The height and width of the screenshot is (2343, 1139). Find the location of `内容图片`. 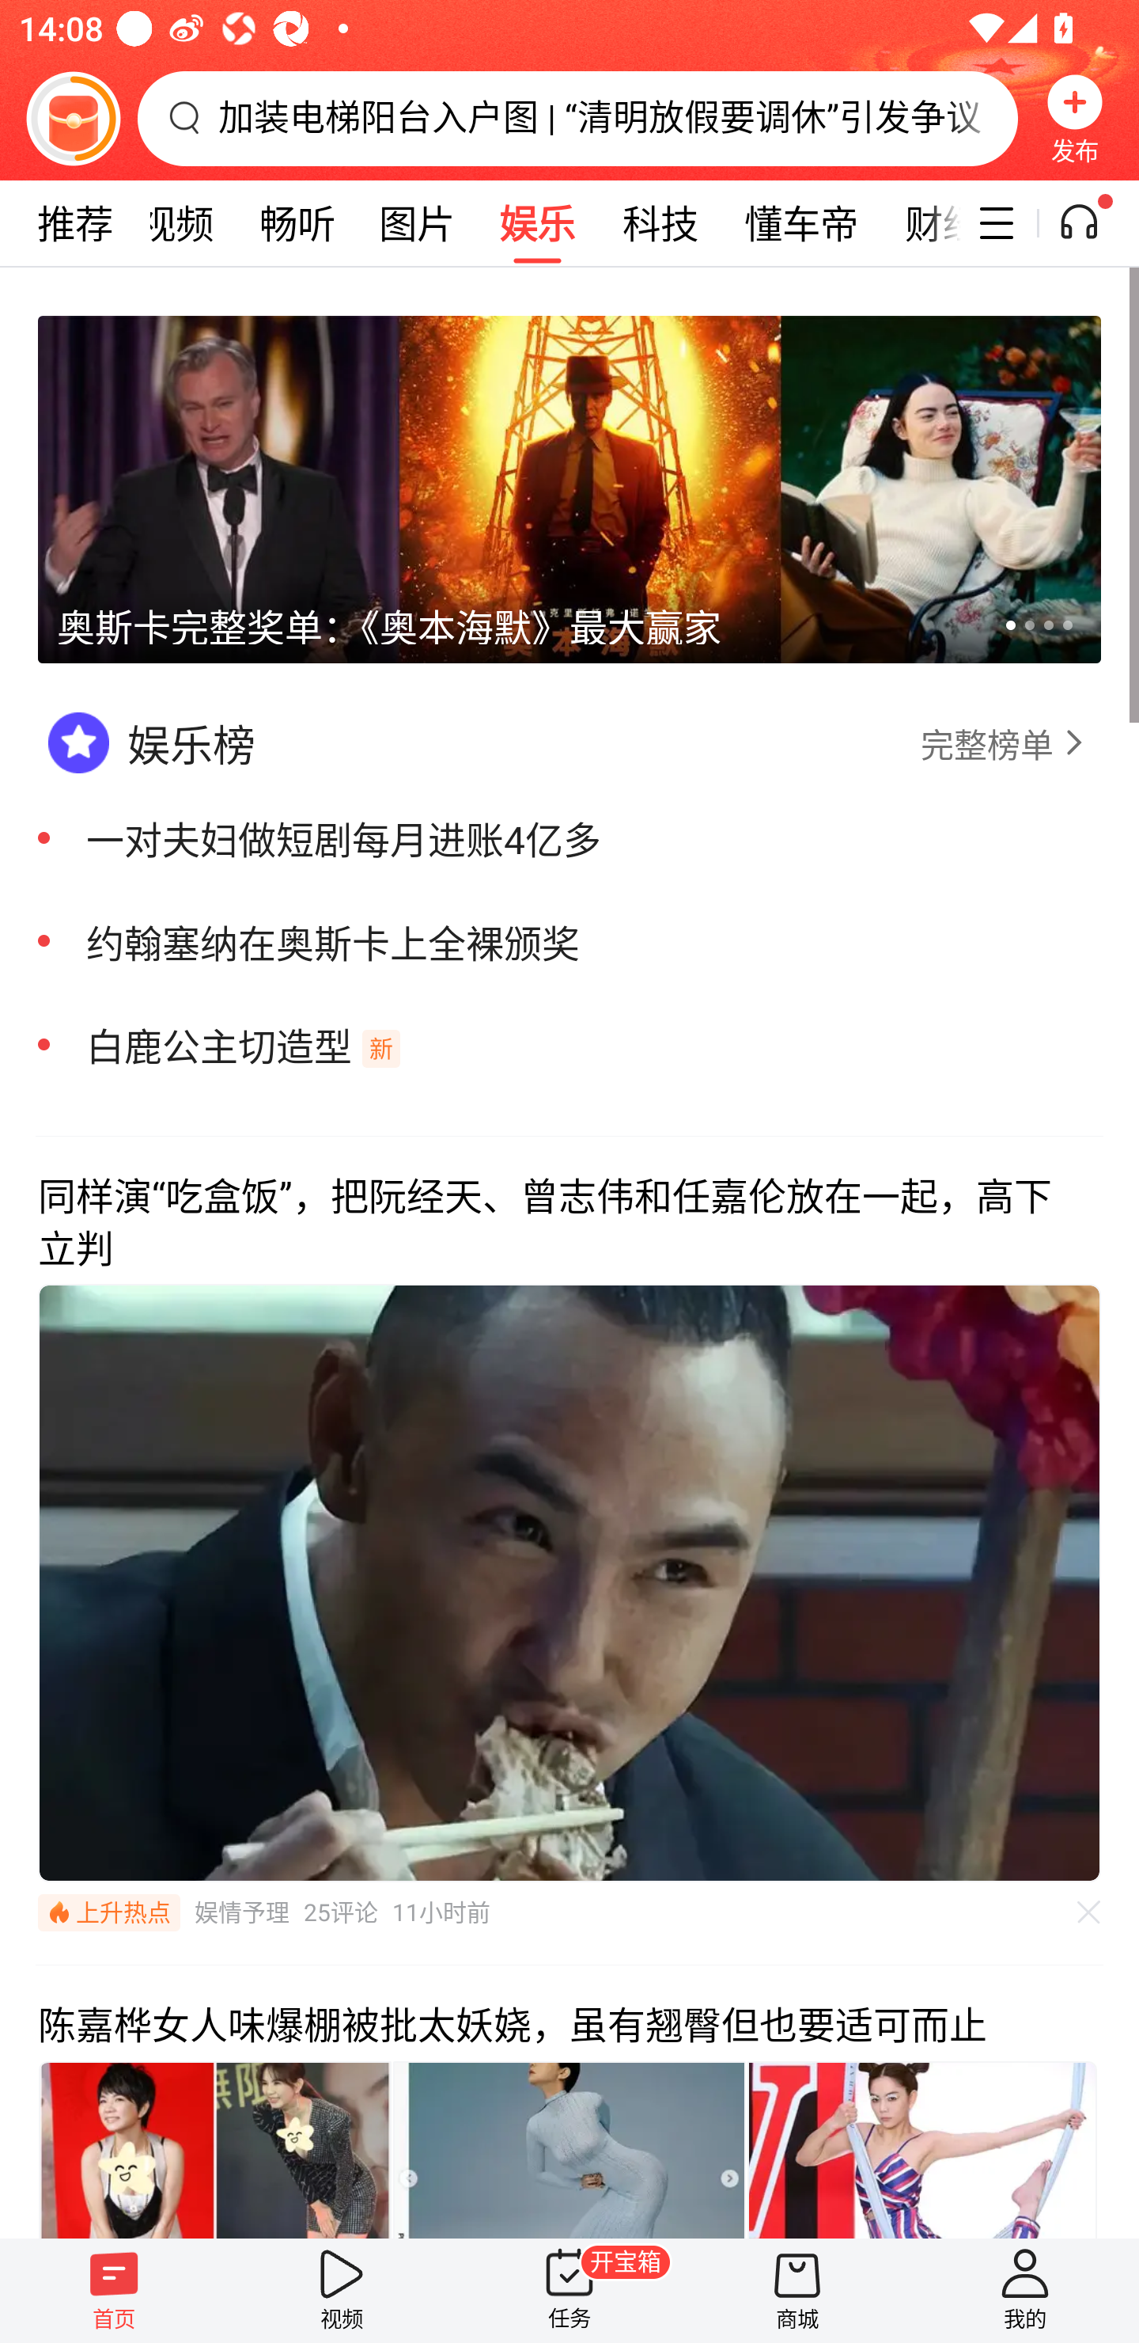

内容图片 is located at coordinates (569, 2148).